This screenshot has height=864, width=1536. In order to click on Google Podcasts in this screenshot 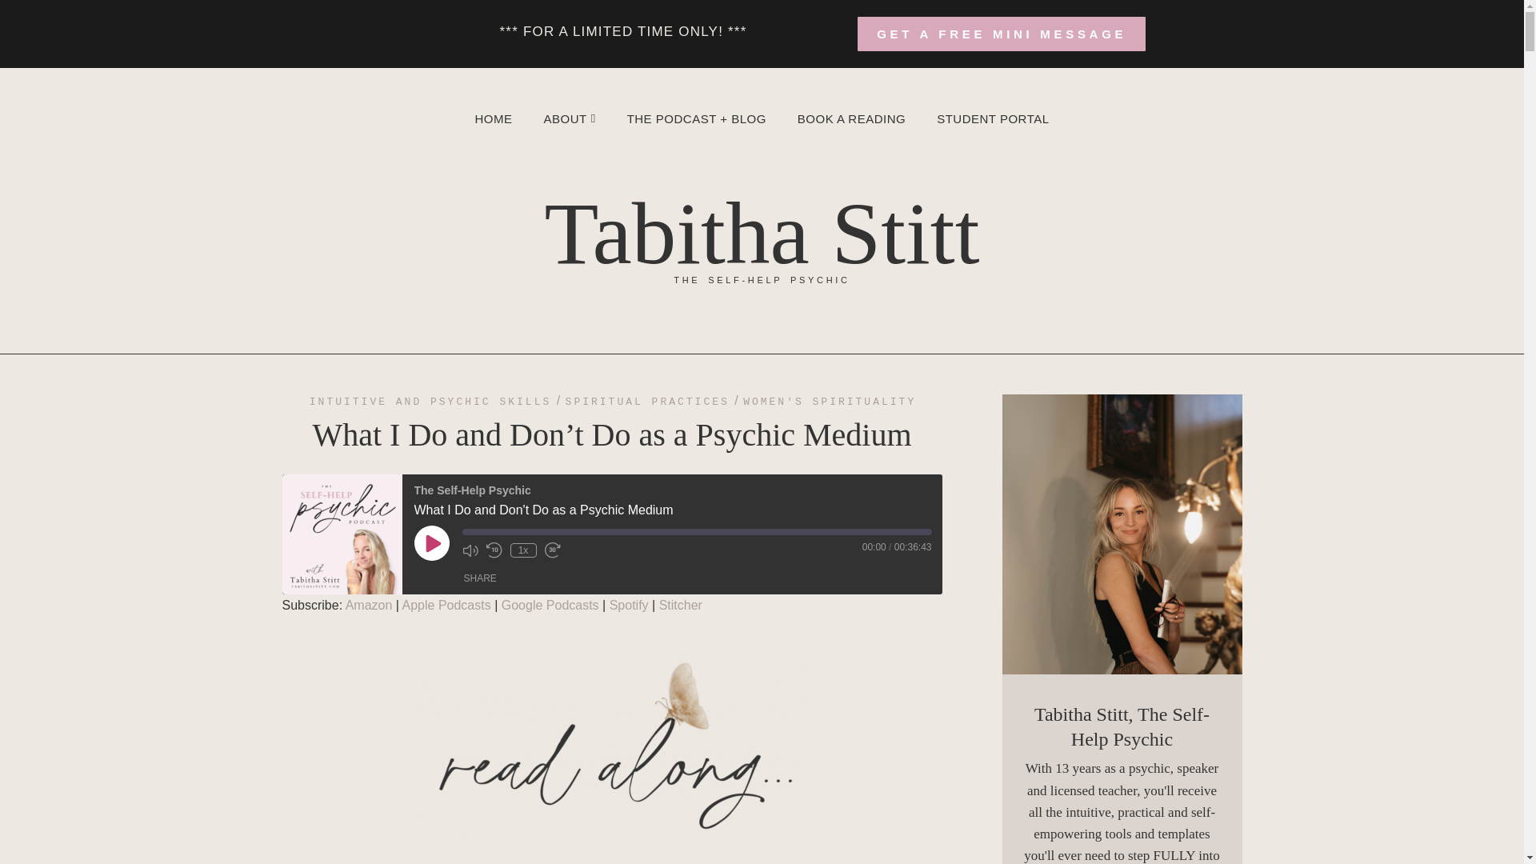, I will do `click(550, 605)`.